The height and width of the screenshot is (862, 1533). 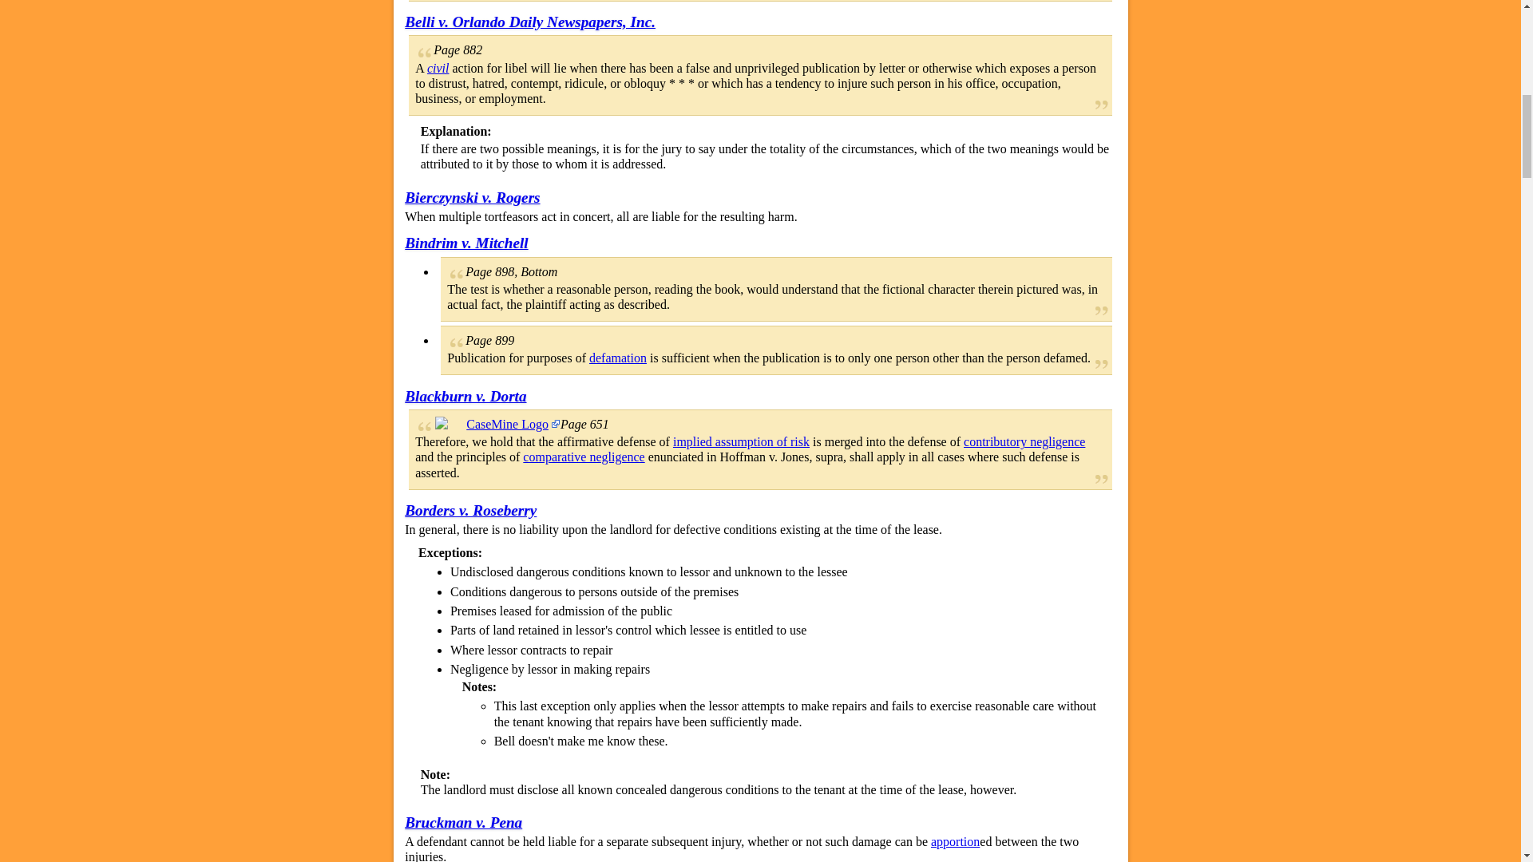 What do you see at coordinates (465, 396) in the screenshot?
I see `Blackburn v. Dorta` at bounding box center [465, 396].